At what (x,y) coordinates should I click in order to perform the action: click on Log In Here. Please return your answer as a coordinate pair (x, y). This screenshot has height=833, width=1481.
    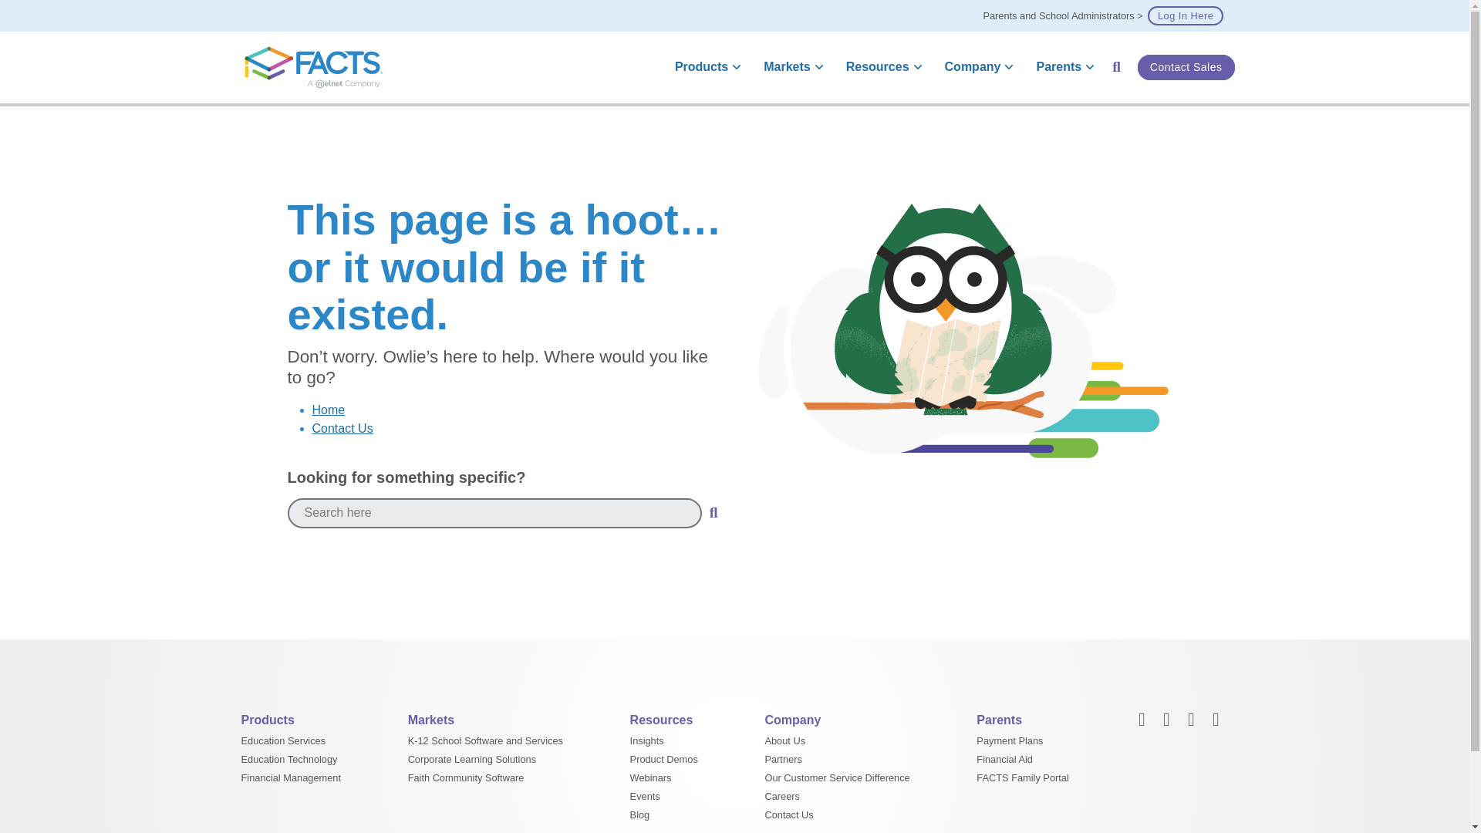
    Looking at the image, I should click on (1185, 15).